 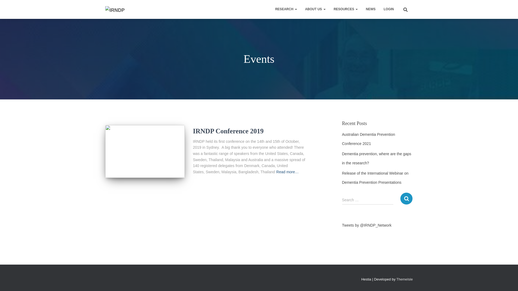 I want to click on Search, so click(x=406, y=198).